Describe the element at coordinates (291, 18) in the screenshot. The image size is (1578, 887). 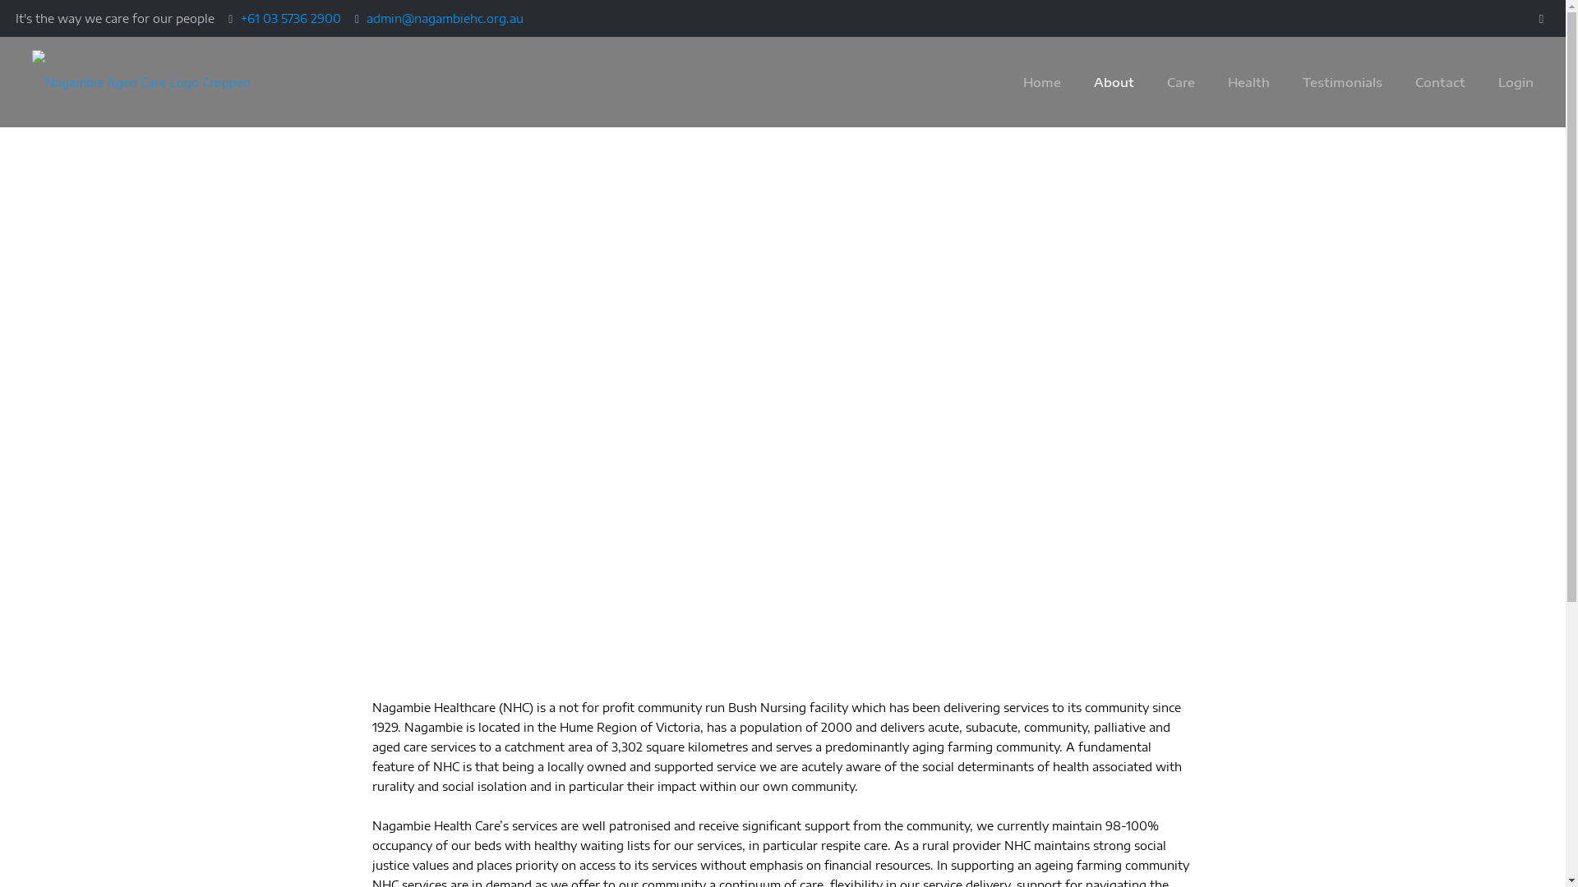
I see `+61 03 5736 2900` at that location.